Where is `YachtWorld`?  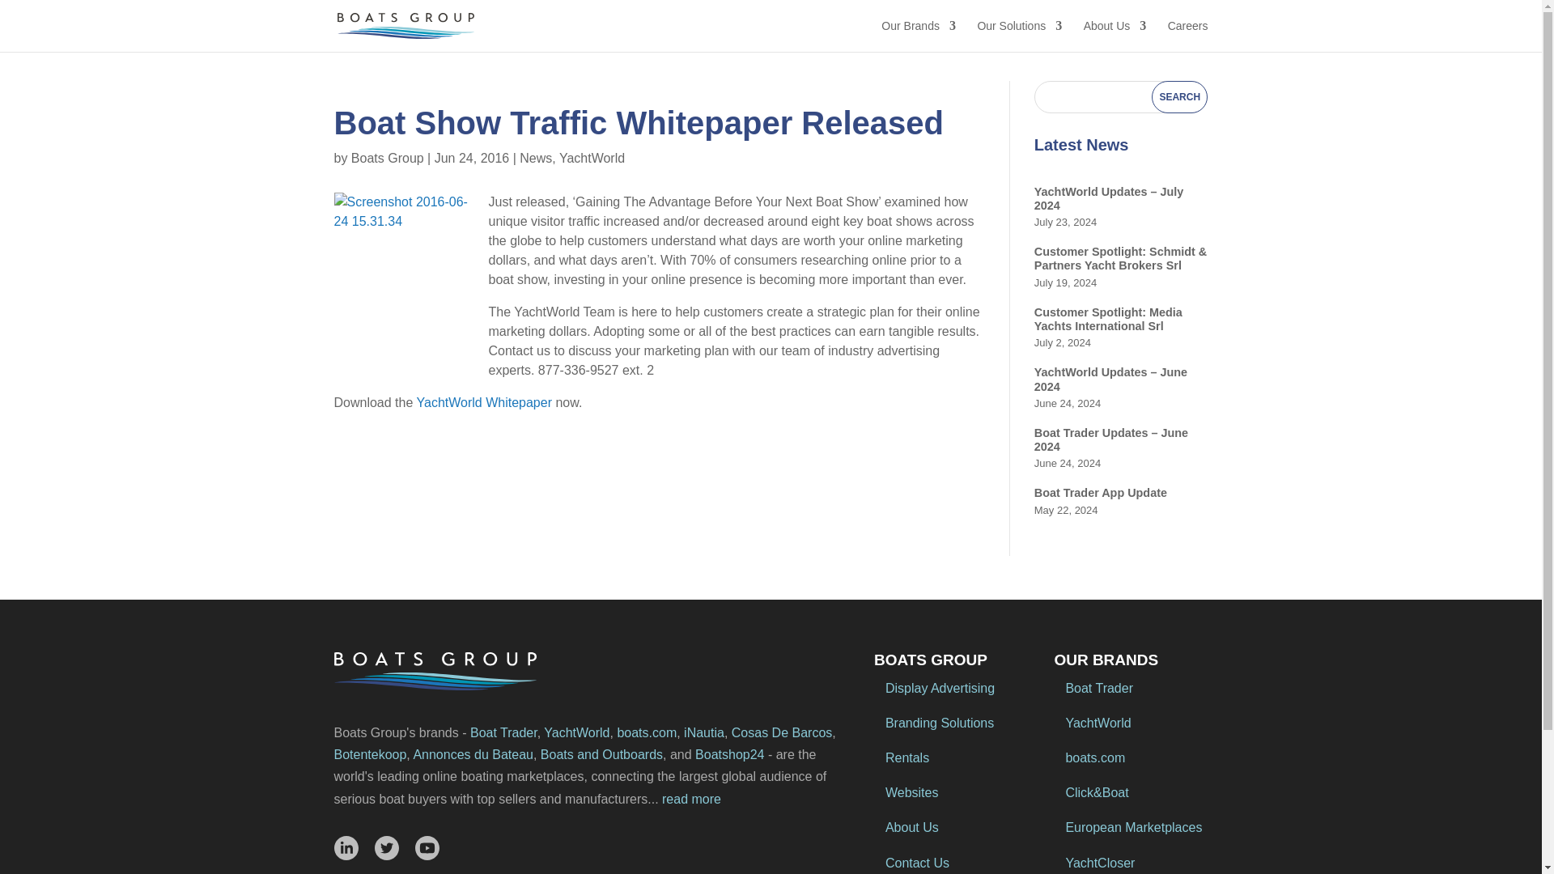
YachtWorld is located at coordinates (592, 158).